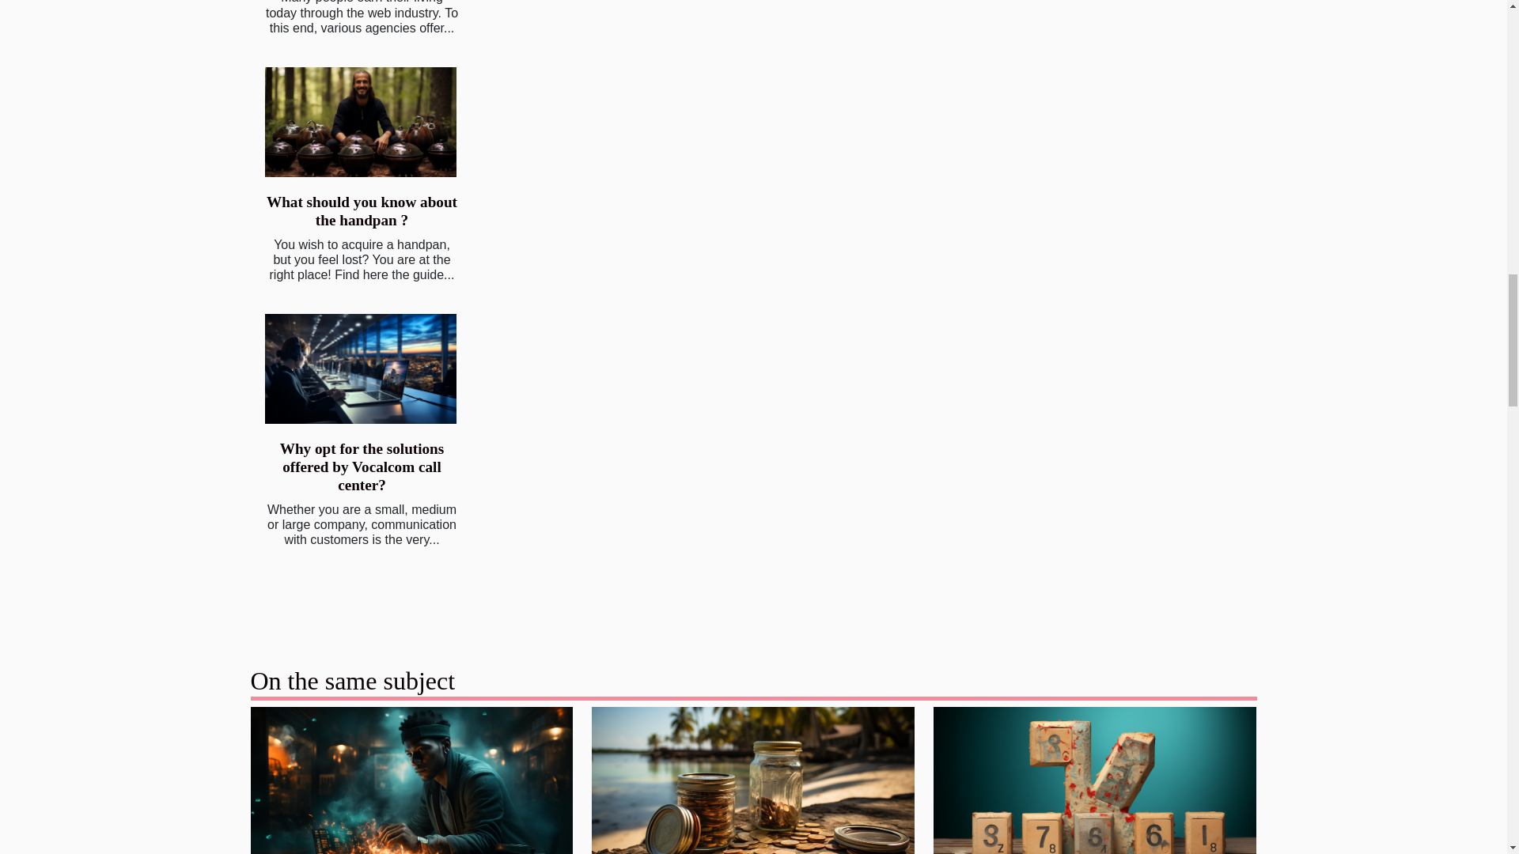  I want to click on What should you know about the handpan ?, so click(362, 211).